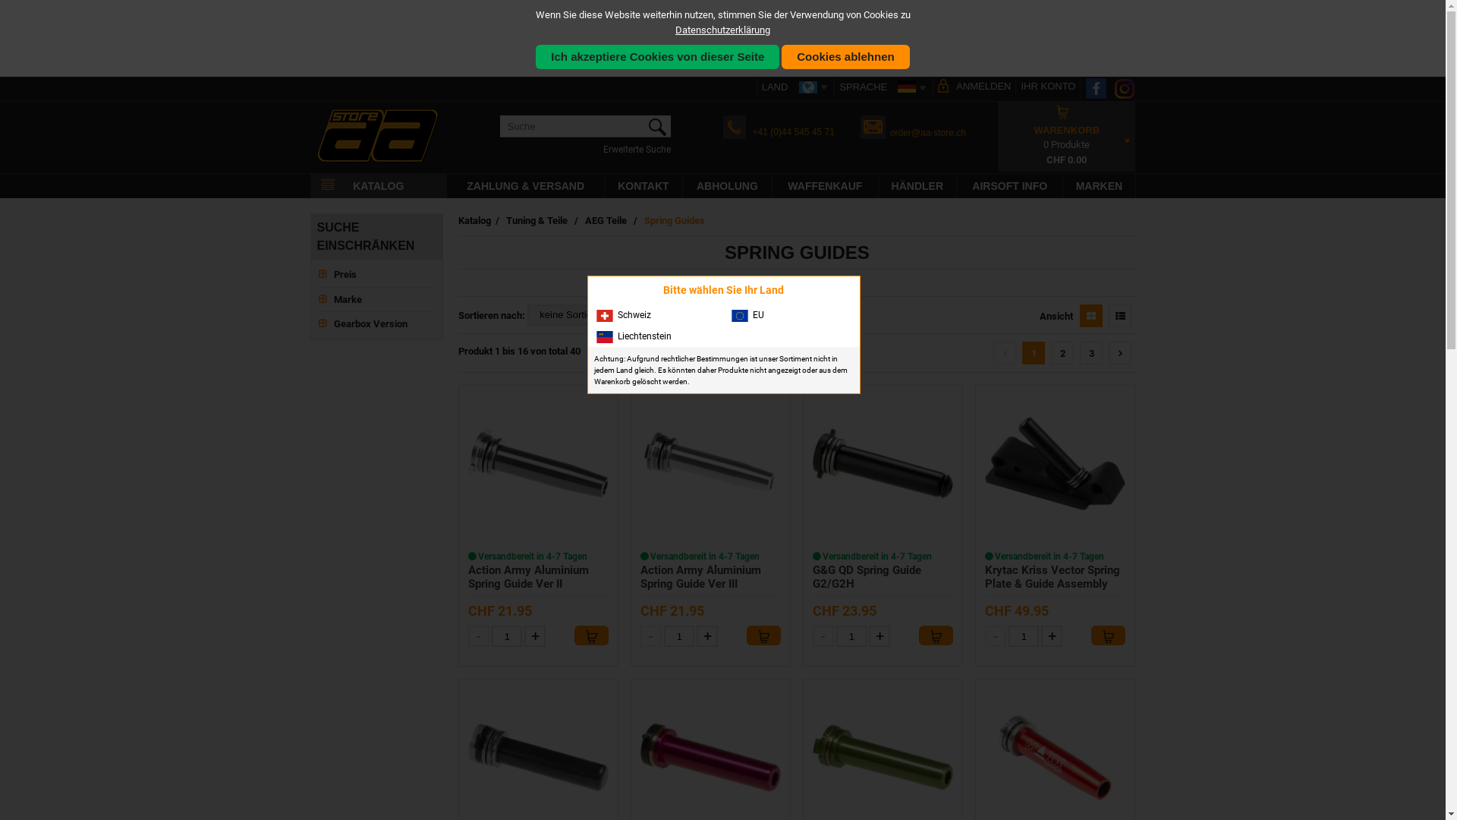  I want to click on Action Army Aluminium Spring Guide Ver II, so click(539, 463).